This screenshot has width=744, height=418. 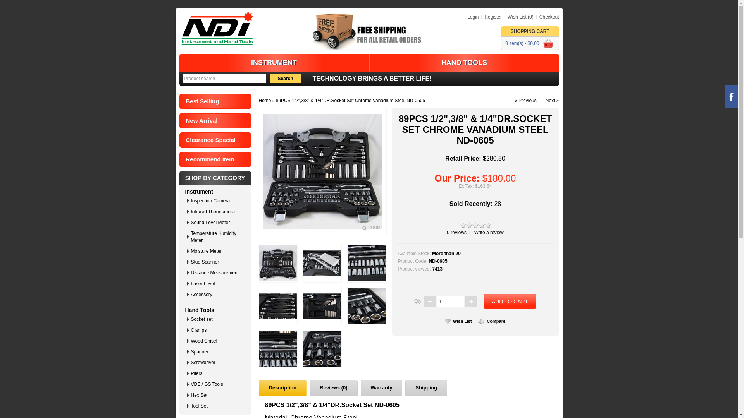 What do you see at coordinates (489, 233) in the screenshot?
I see `Write a review` at bounding box center [489, 233].